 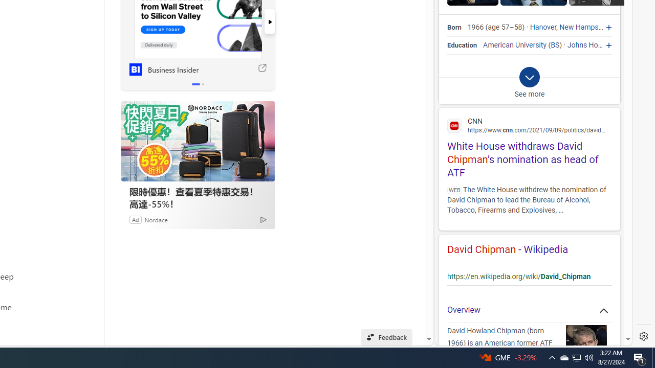 I want to click on Hanover, so click(x=543, y=28).